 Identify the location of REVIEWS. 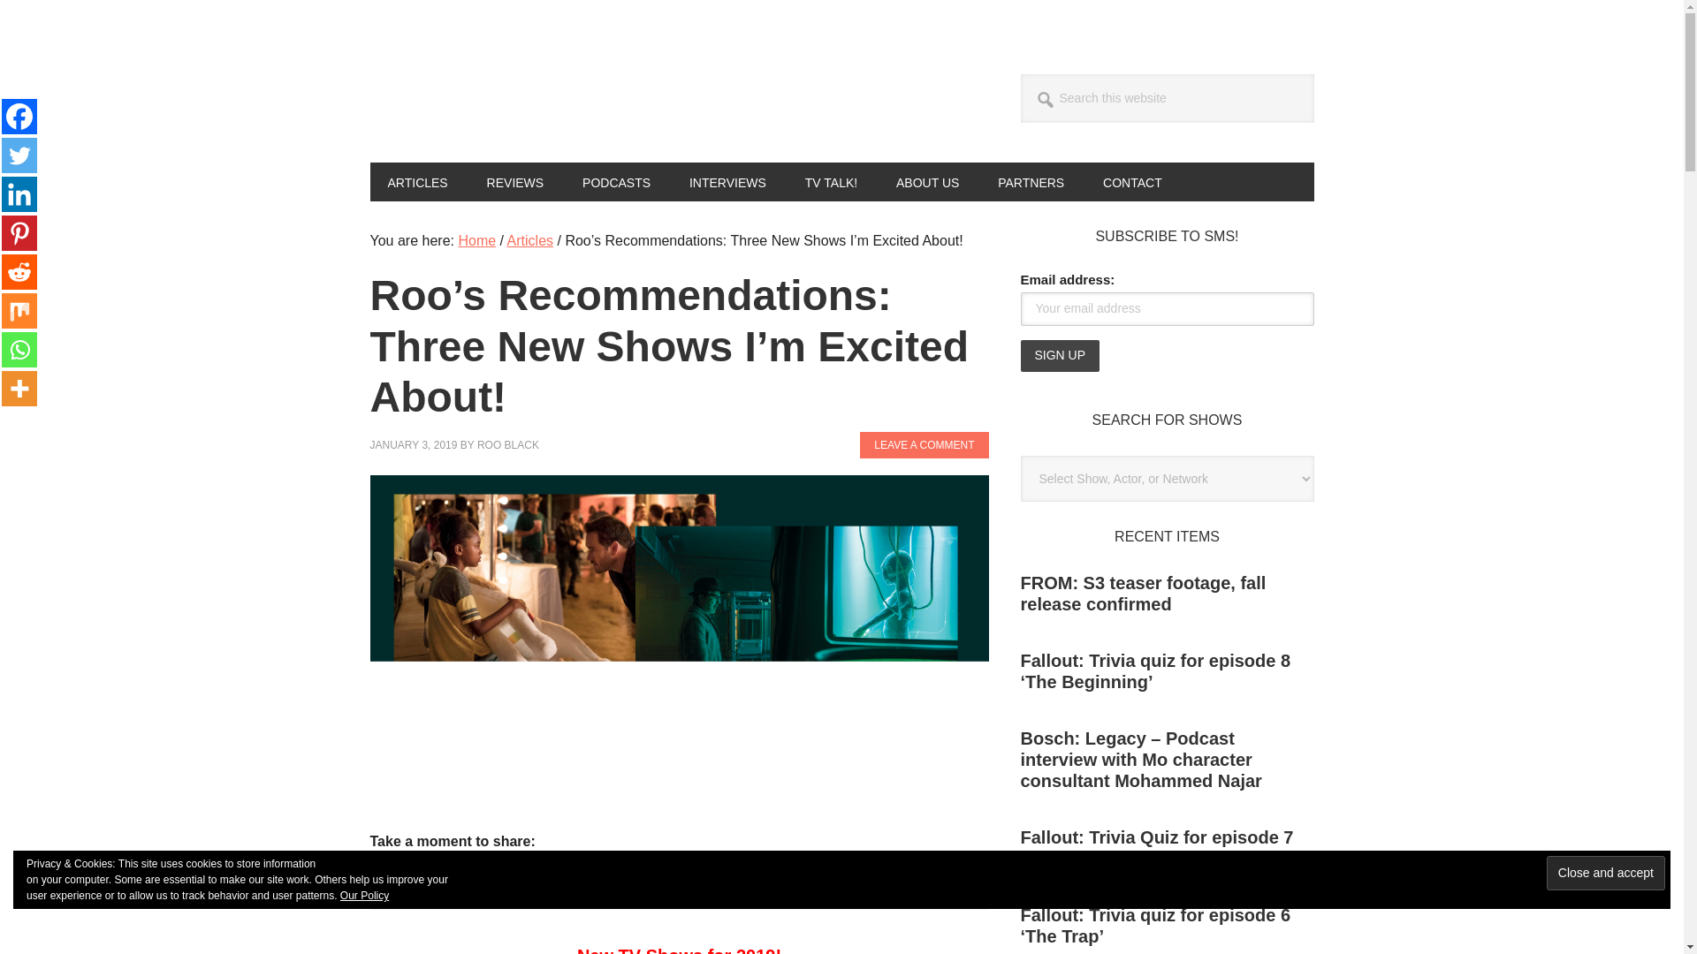
(515, 181).